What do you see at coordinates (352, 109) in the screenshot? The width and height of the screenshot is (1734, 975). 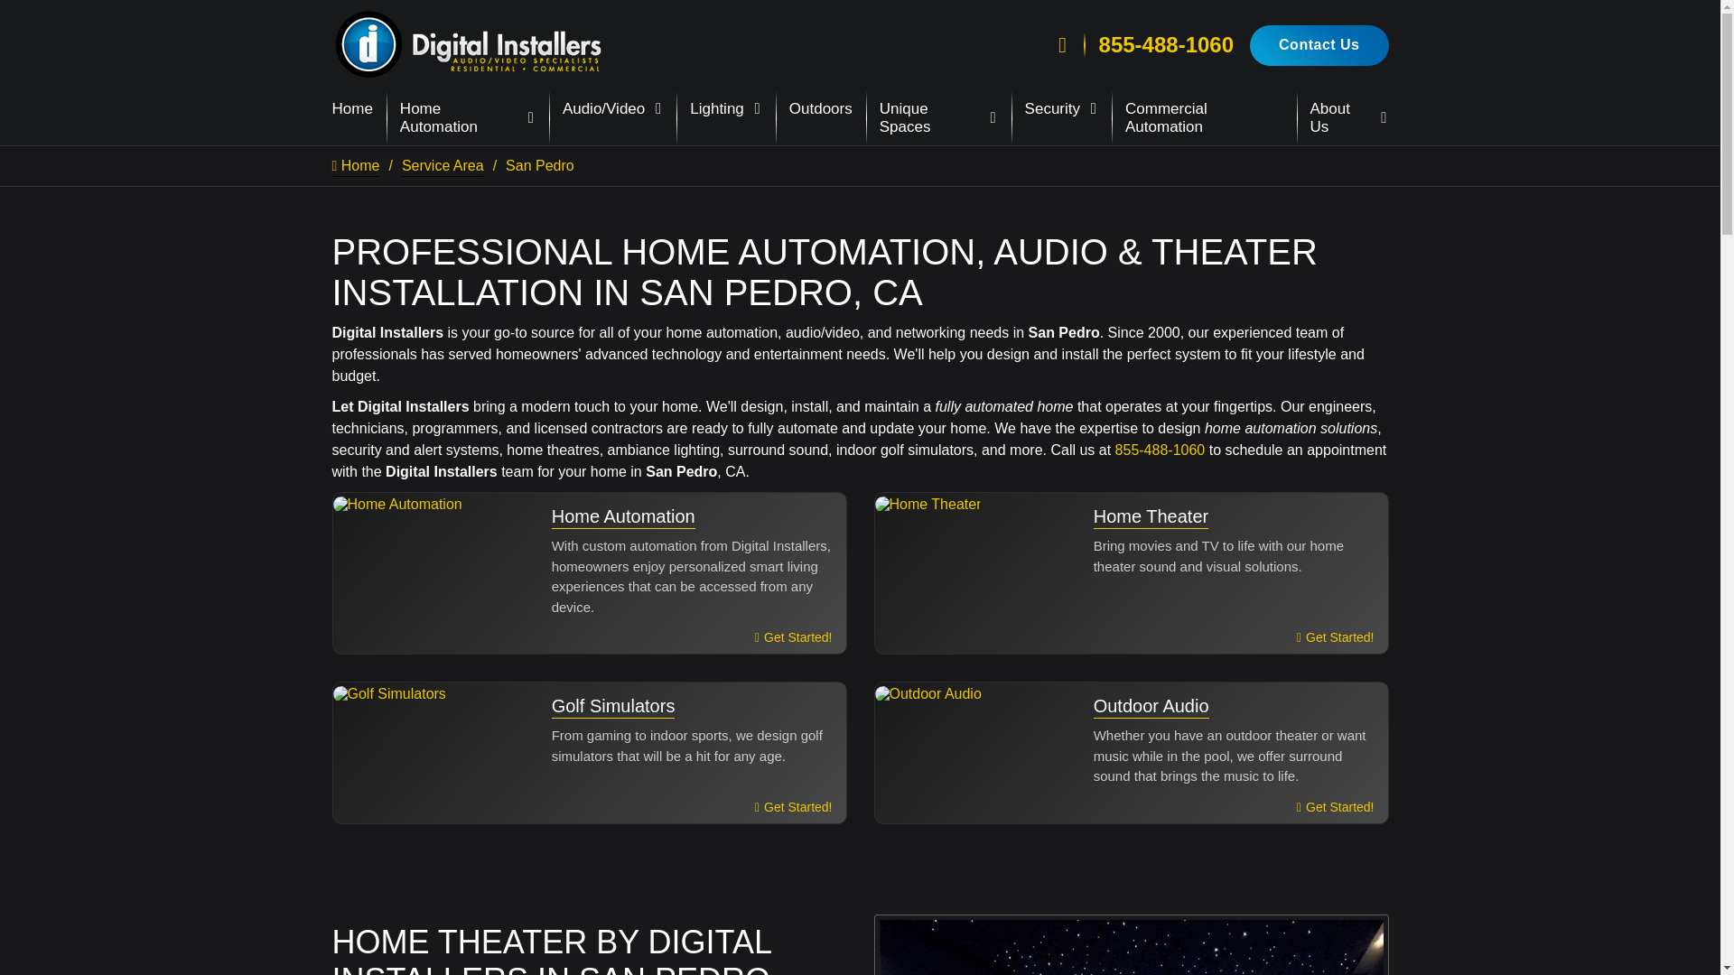 I see `Home` at bounding box center [352, 109].